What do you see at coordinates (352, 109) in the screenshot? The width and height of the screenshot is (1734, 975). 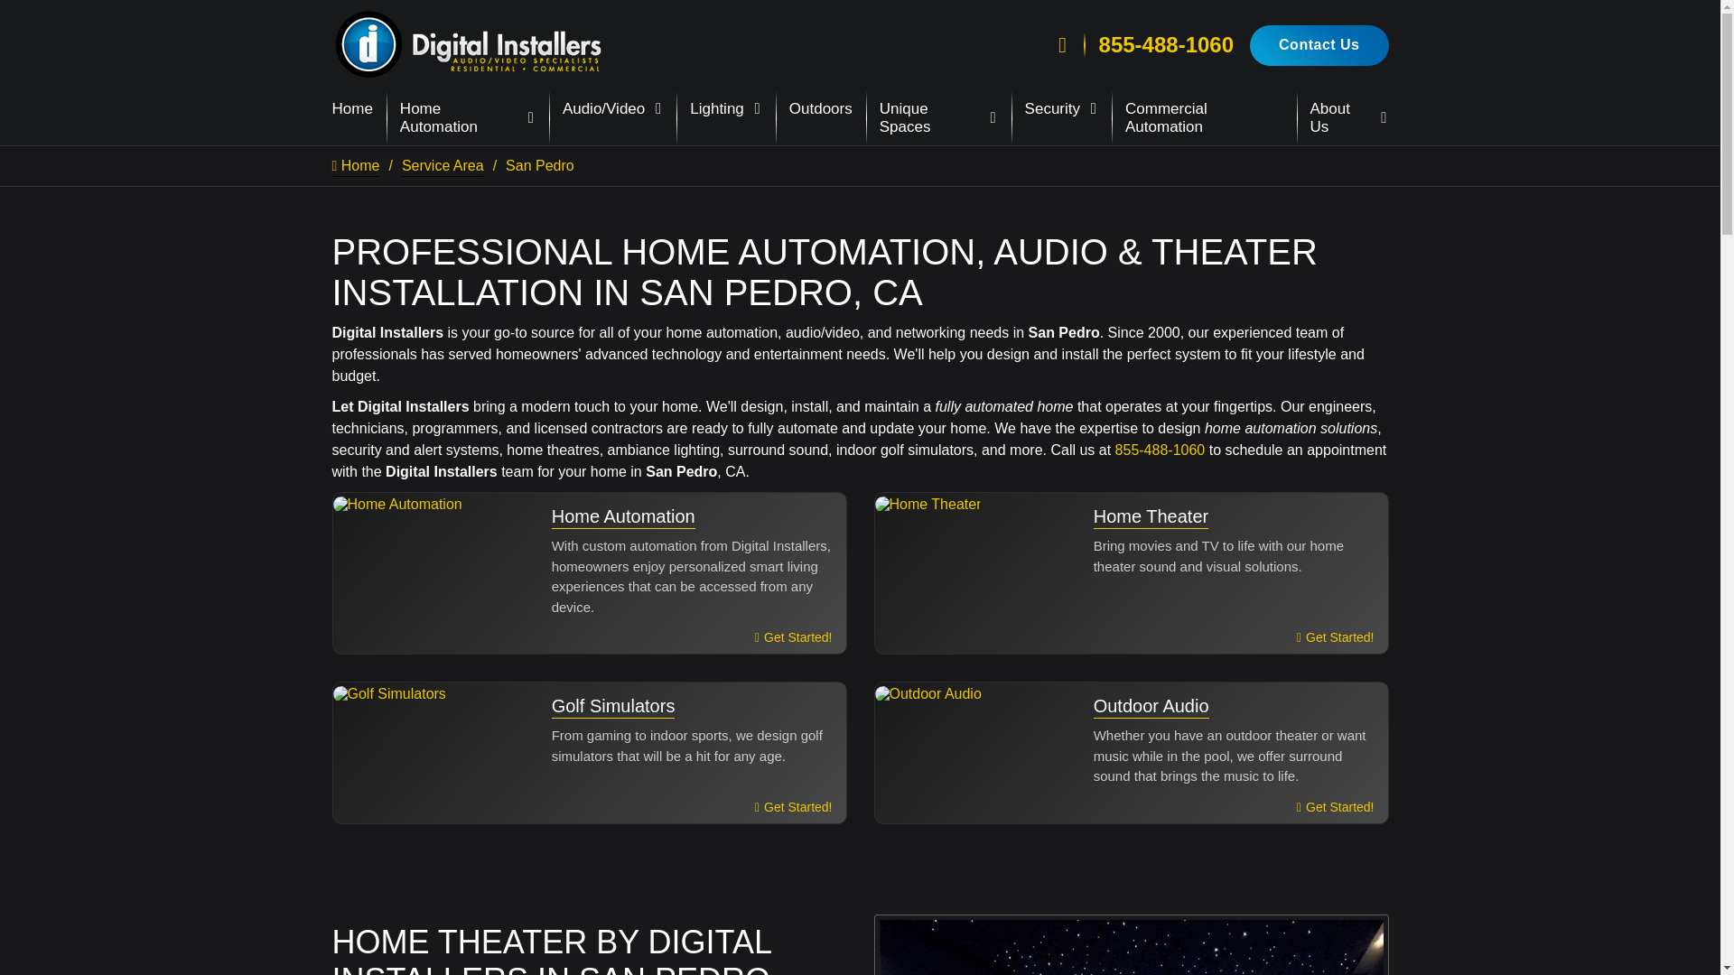 I see `Home` at bounding box center [352, 109].